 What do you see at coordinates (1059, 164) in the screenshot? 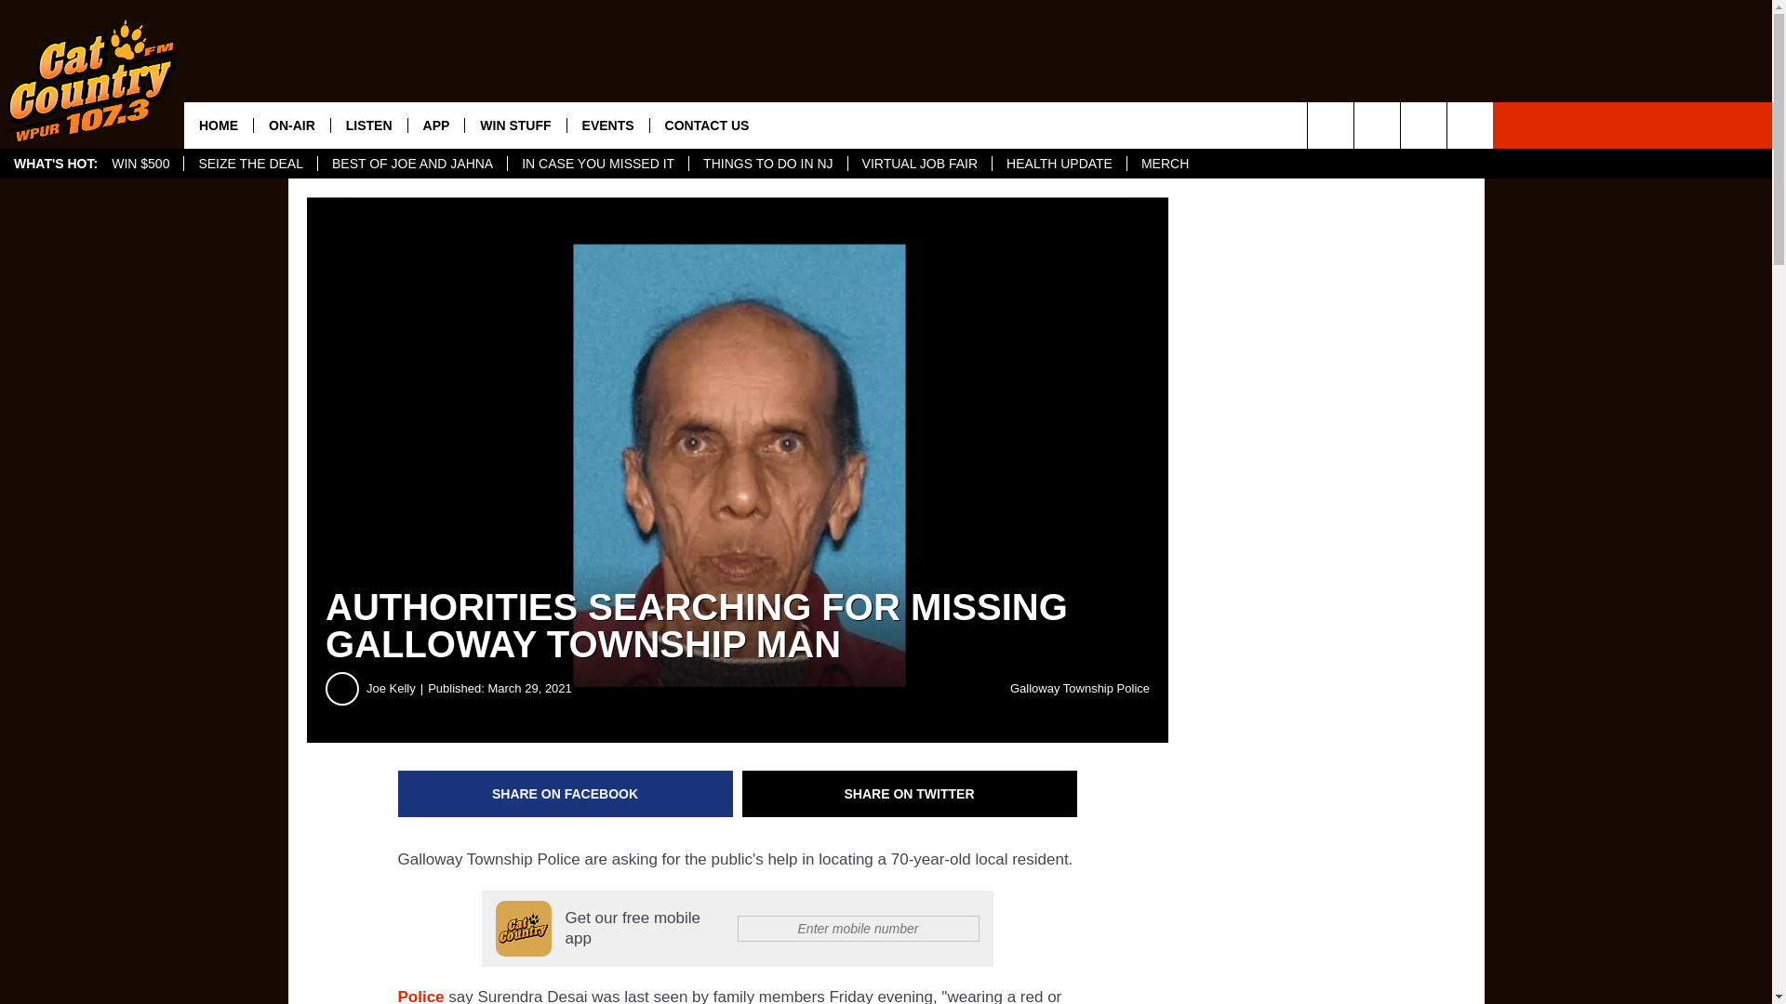
I see `HEALTH UPDATE` at bounding box center [1059, 164].